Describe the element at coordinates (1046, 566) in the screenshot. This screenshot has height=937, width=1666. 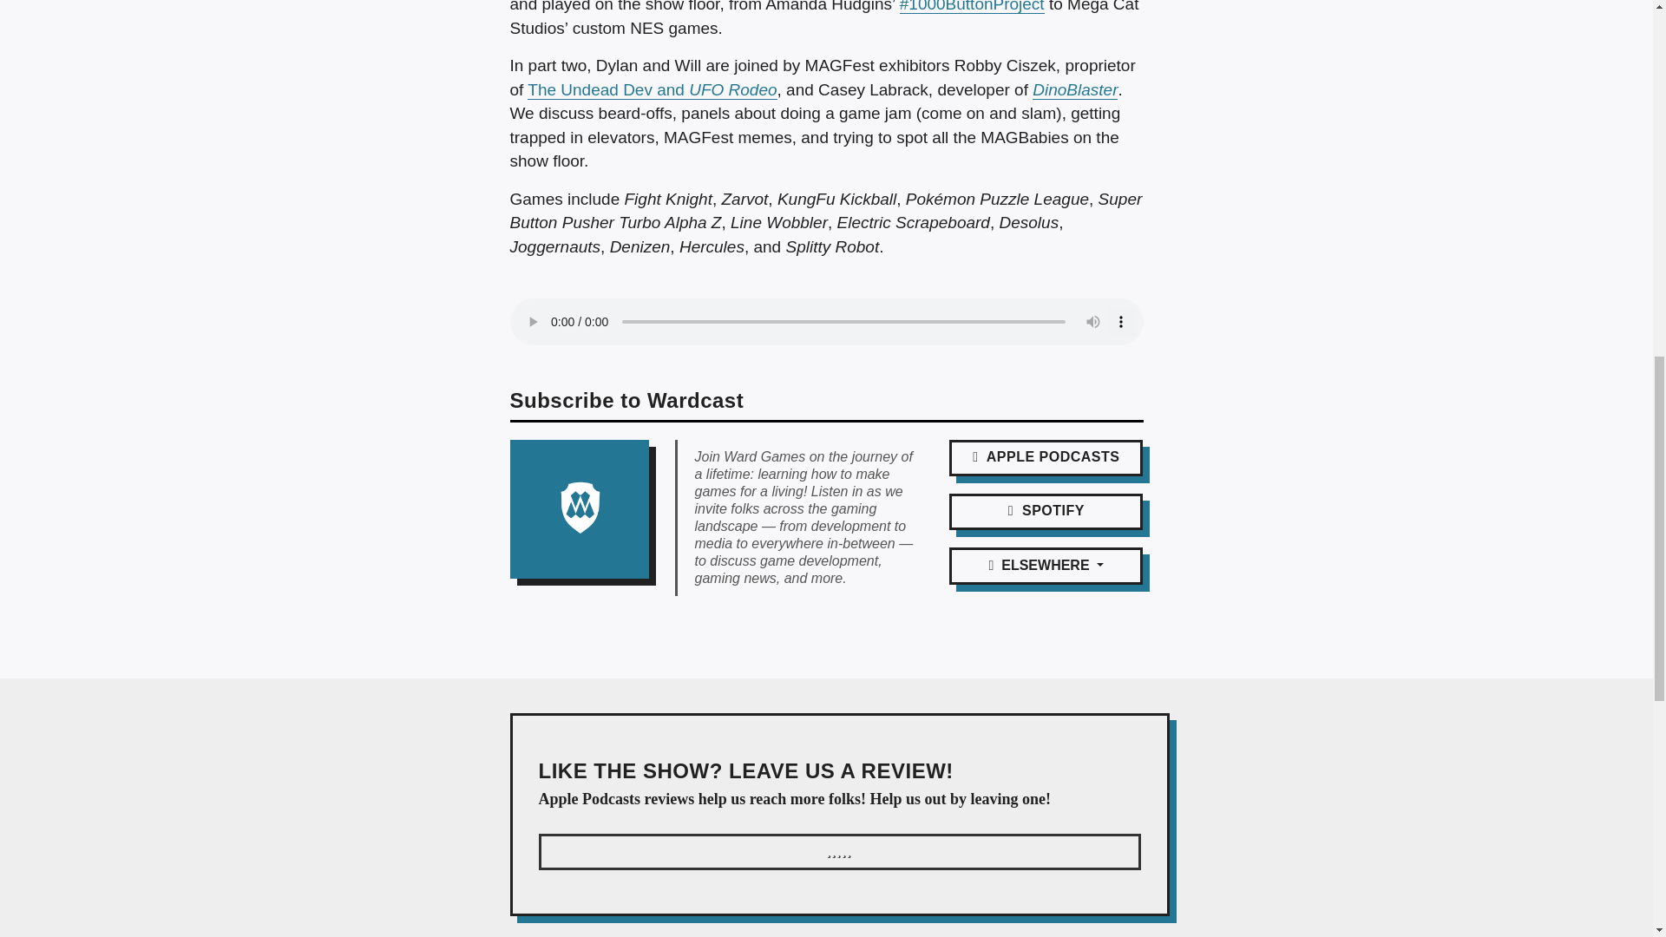
I see `  ELSEWHERE` at that location.